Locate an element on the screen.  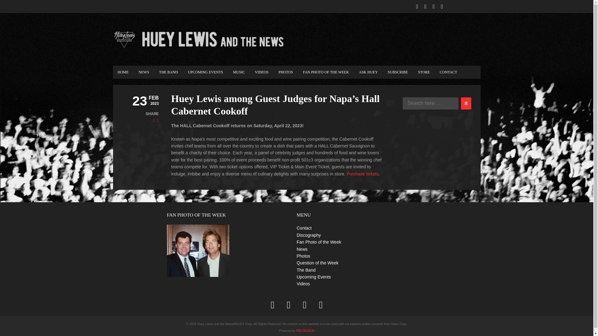
PHOTOS is located at coordinates (285, 72).